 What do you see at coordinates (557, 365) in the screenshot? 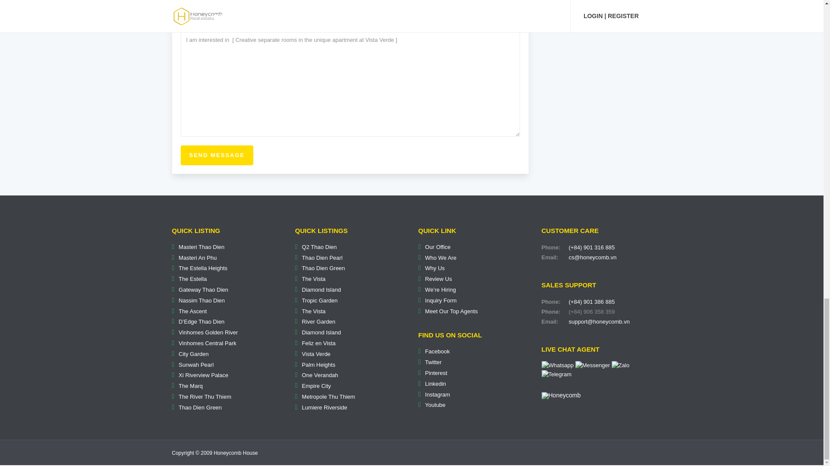
I see `WhatsApp` at bounding box center [557, 365].